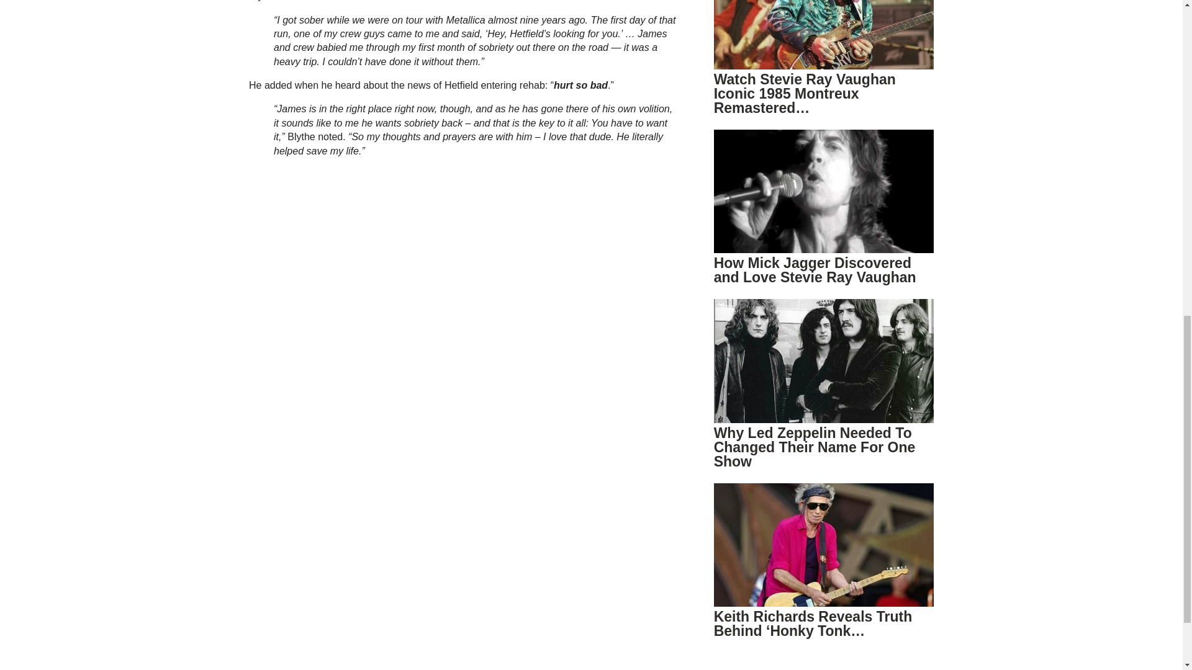 The image size is (1192, 670). Describe the element at coordinates (348, 1) in the screenshot. I see `Blabbermouth` at that location.